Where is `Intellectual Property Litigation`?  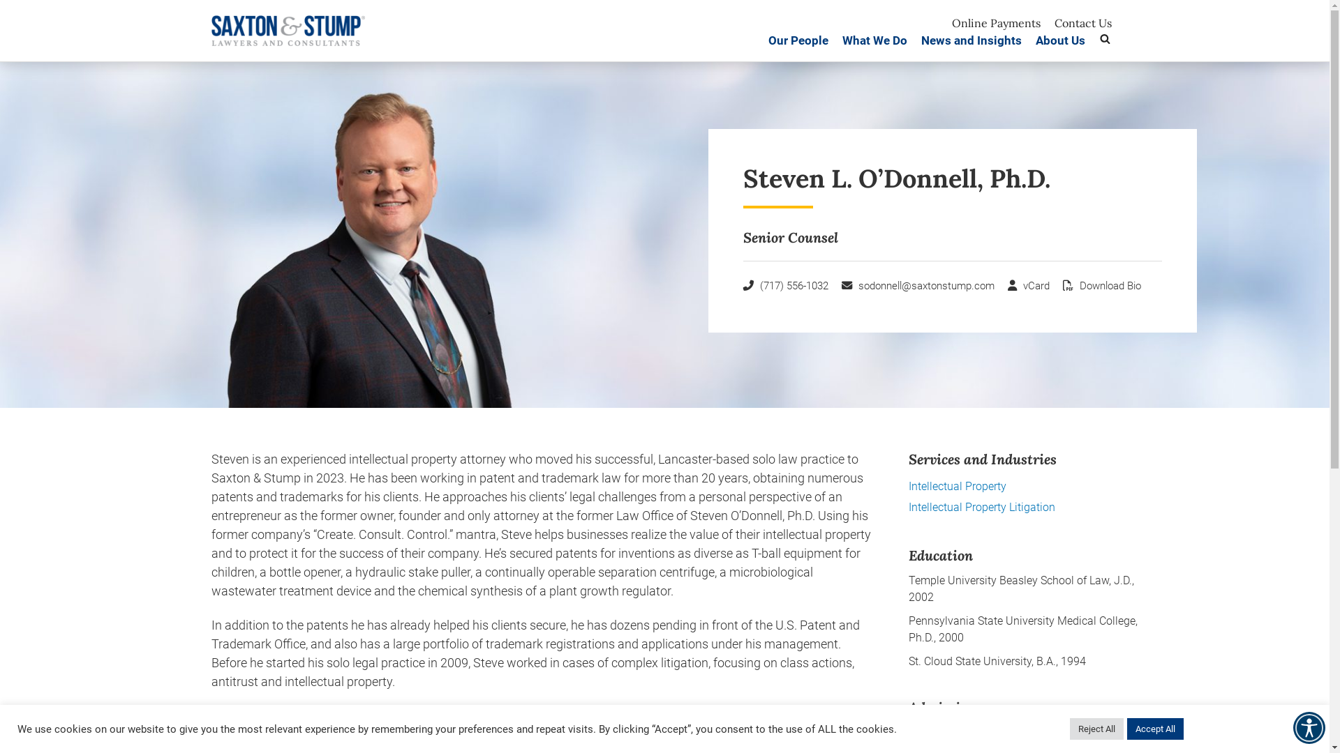 Intellectual Property Litigation is located at coordinates (982, 508).